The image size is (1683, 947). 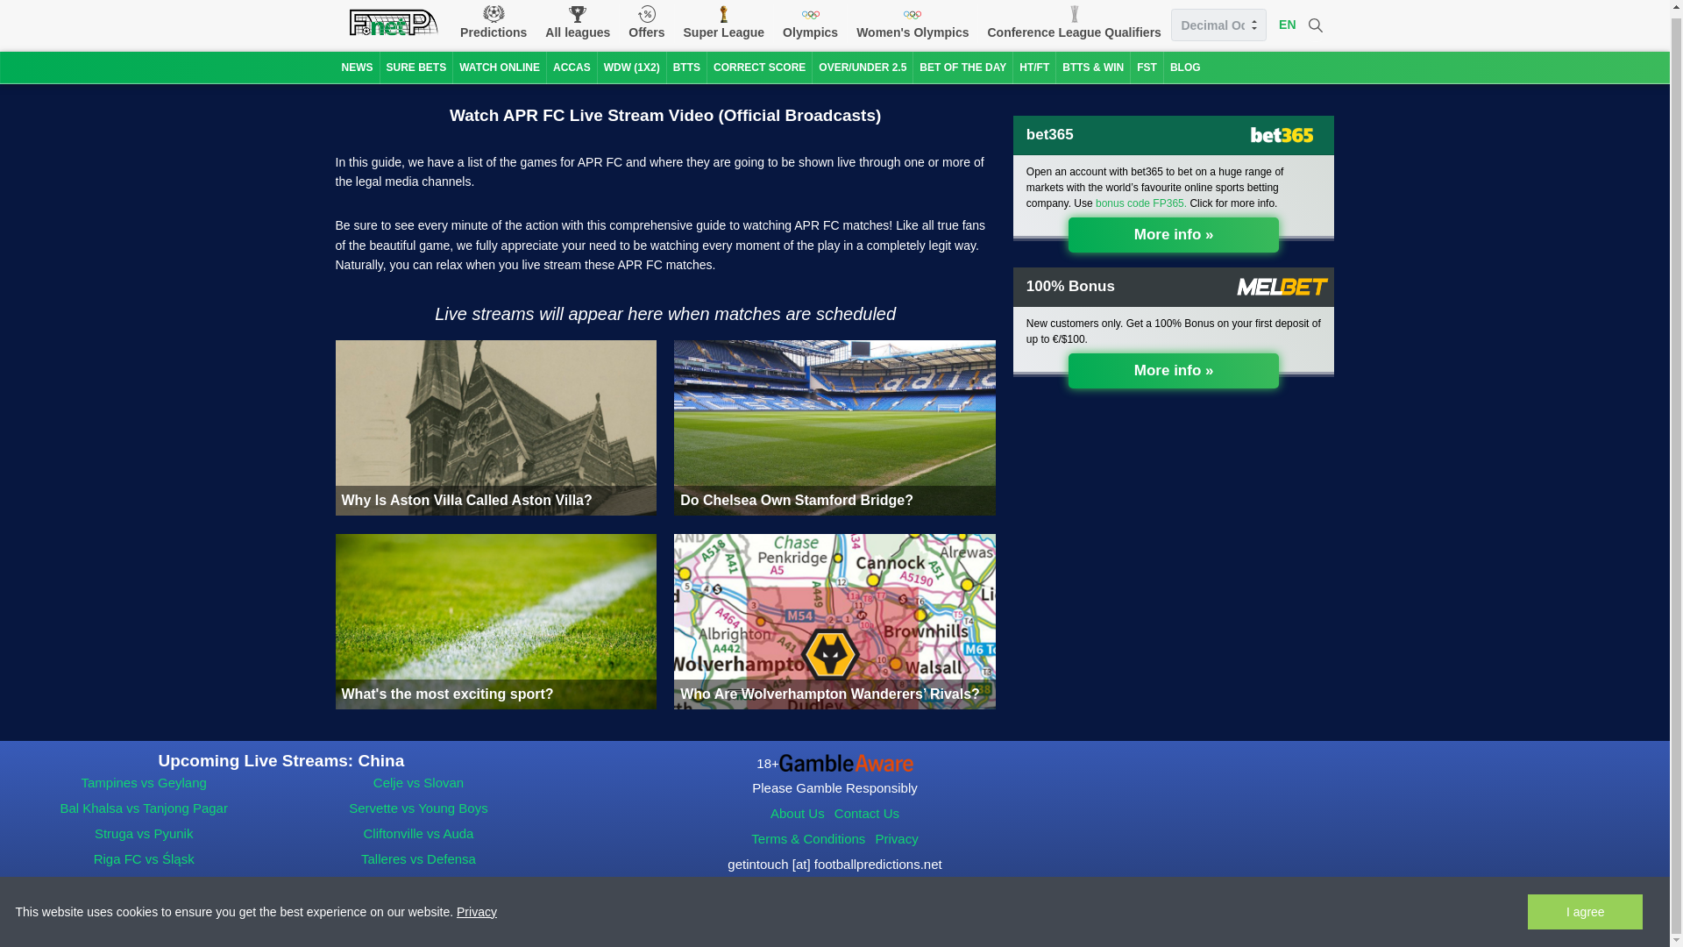 I want to click on NEWS, so click(x=357, y=68).